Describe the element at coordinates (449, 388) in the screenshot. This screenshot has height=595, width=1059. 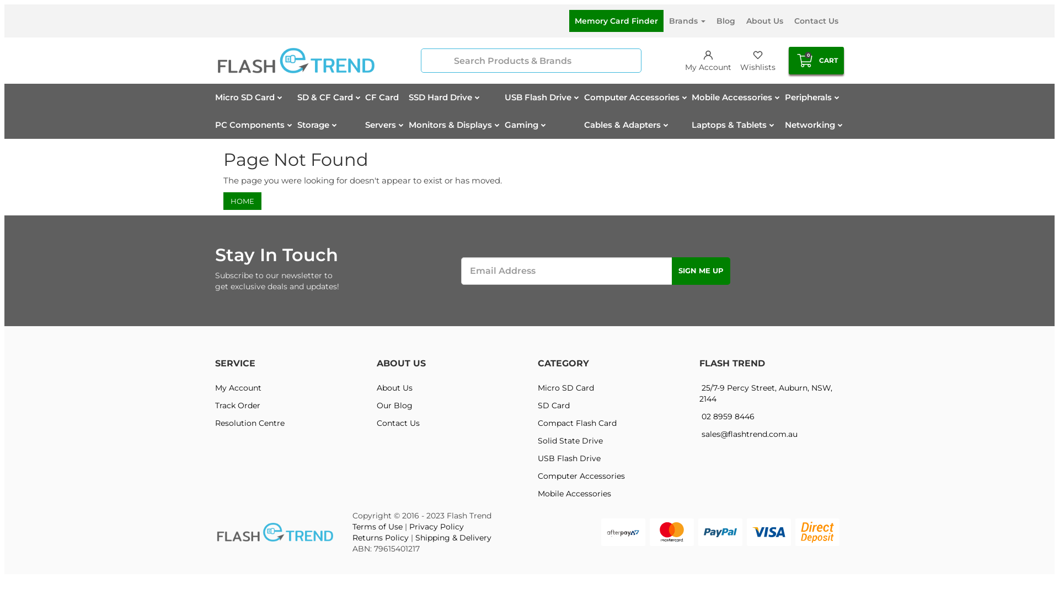
I see `About Us` at that location.